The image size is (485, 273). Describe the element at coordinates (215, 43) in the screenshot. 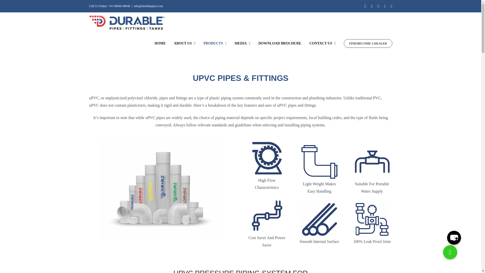

I see `PRODUCTS` at that location.